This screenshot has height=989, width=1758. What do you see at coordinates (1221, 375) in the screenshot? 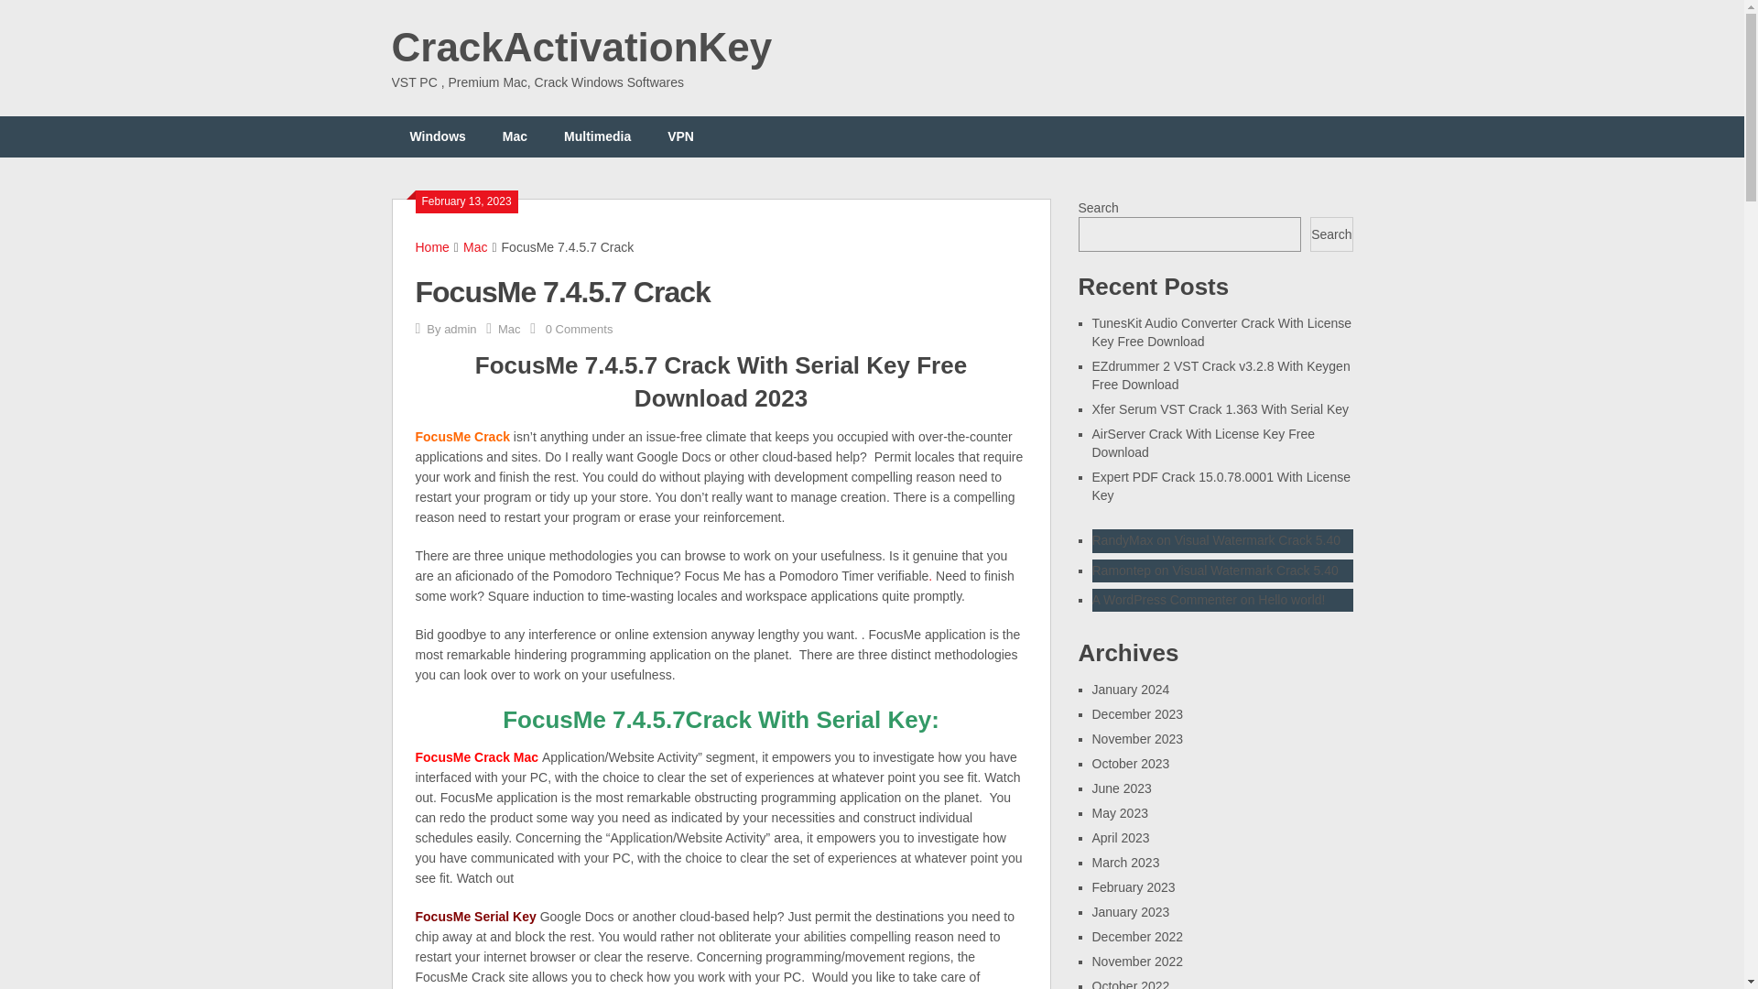
I see `EZdrummer 2 VST Crack v3.2.8 With Keygen Free Download` at bounding box center [1221, 375].